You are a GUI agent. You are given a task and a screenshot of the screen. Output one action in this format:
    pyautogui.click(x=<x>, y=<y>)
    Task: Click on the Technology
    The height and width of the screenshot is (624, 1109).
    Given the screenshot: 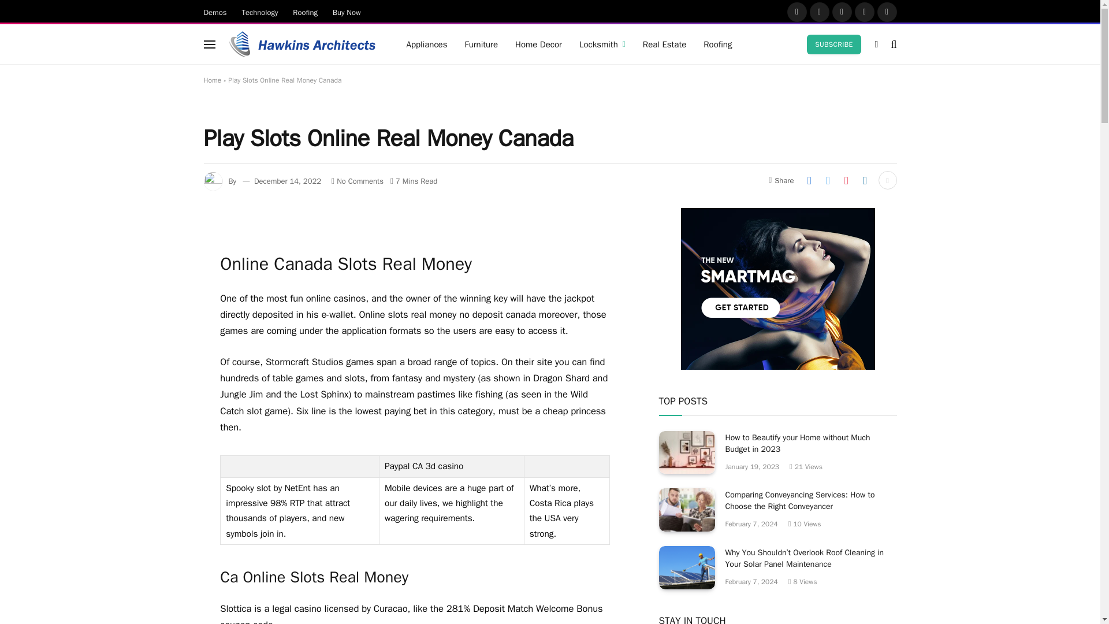 What is the action you would take?
    pyautogui.click(x=260, y=12)
    